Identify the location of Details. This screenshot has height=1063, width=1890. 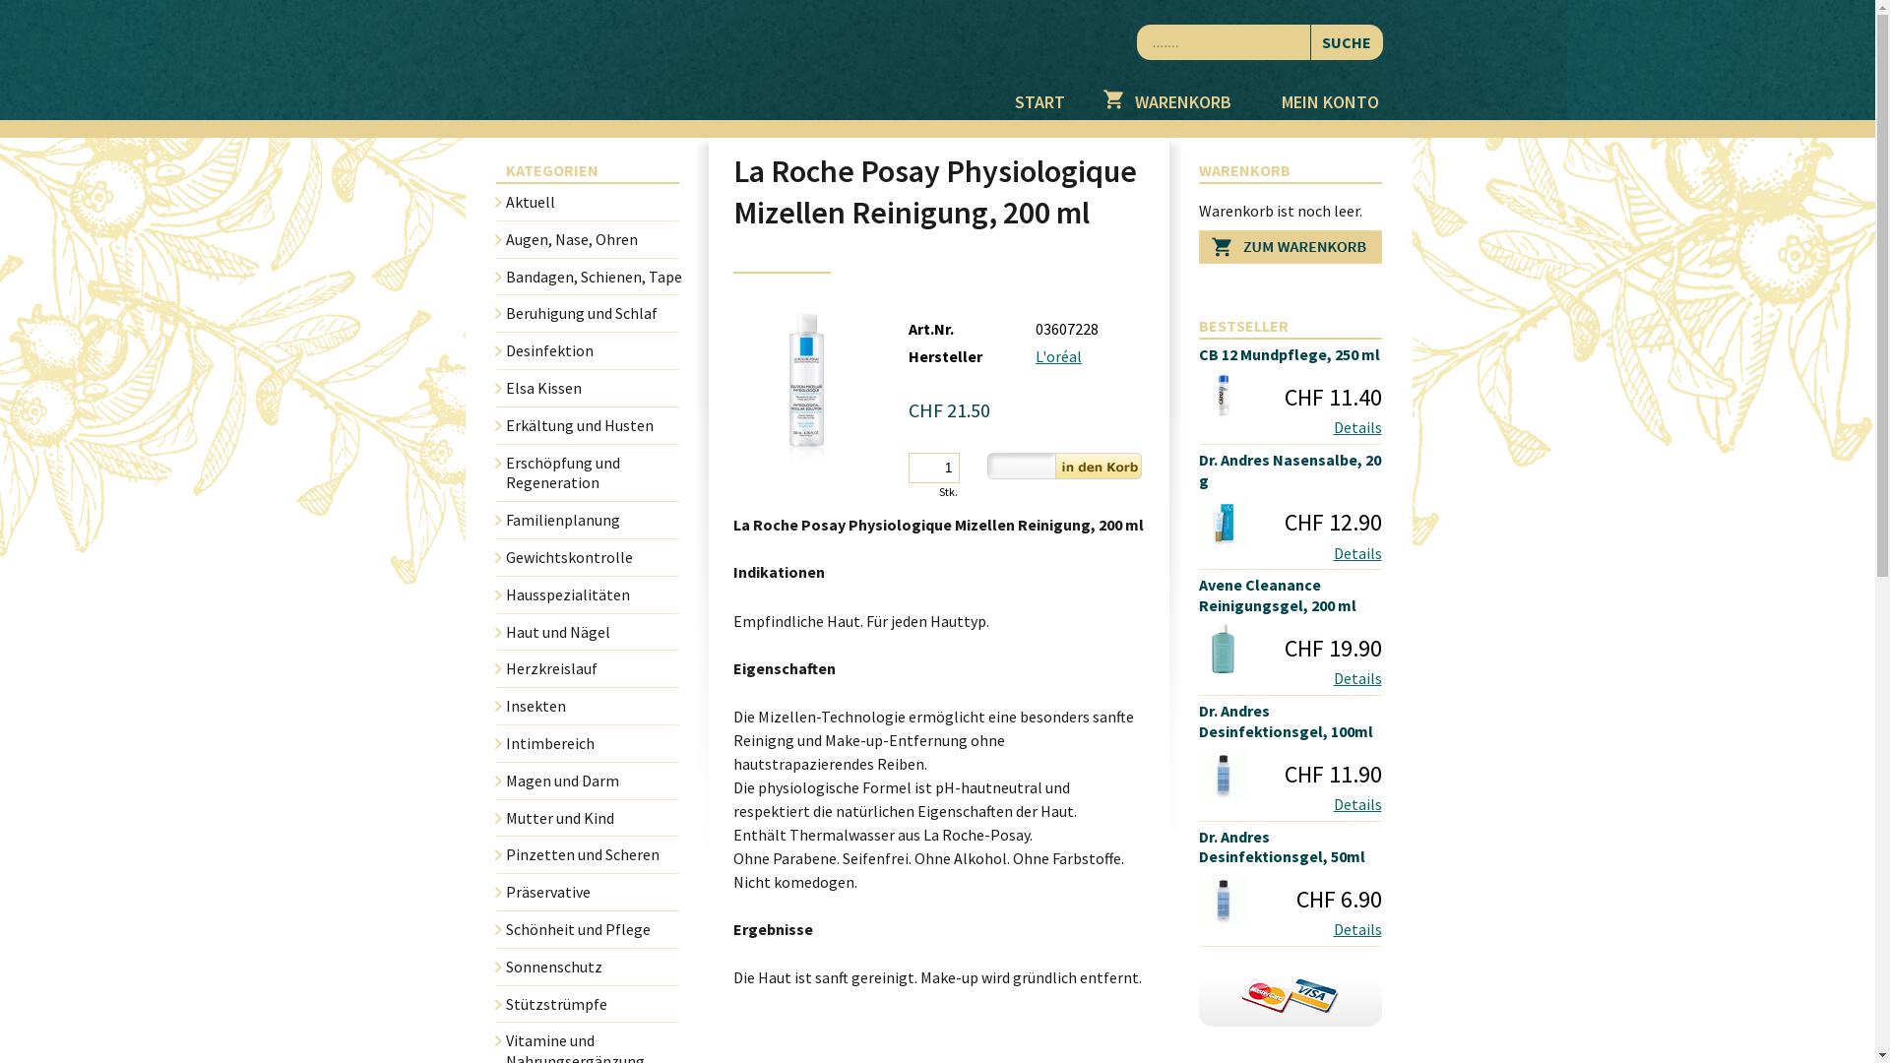
(1356, 427).